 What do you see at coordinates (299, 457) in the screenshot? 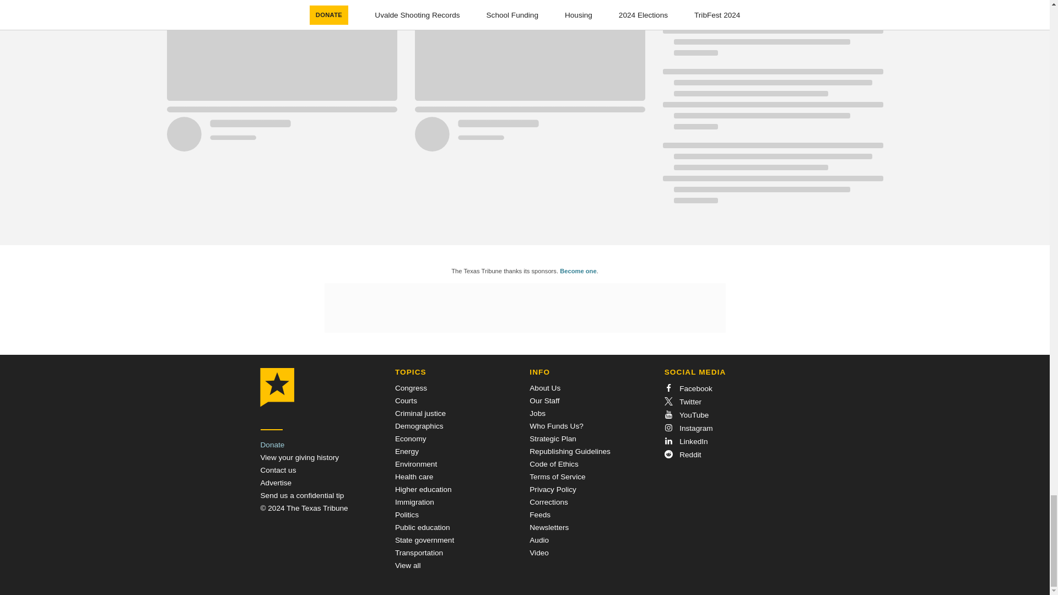
I see `View your giving history` at bounding box center [299, 457].